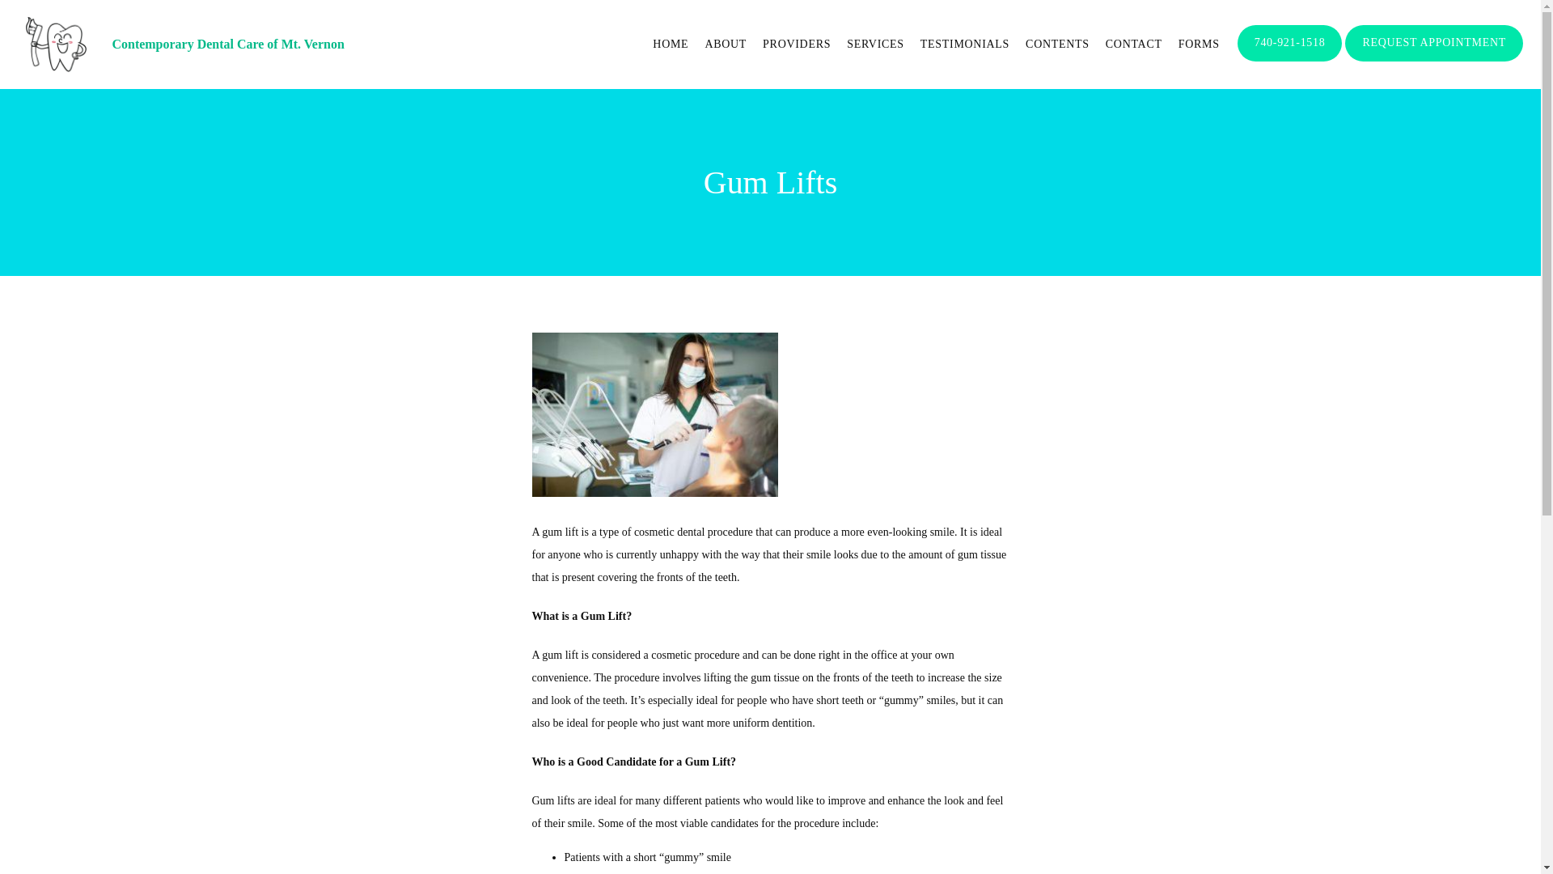  What do you see at coordinates (227, 44) in the screenshot?
I see `Contemporary Dental Care of Mt. Vernon` at bounding box center [227, 44].